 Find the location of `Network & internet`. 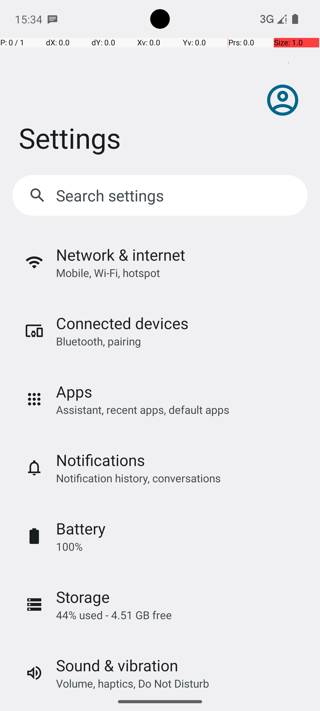

Network & internet is located at coordinates (121, 255).